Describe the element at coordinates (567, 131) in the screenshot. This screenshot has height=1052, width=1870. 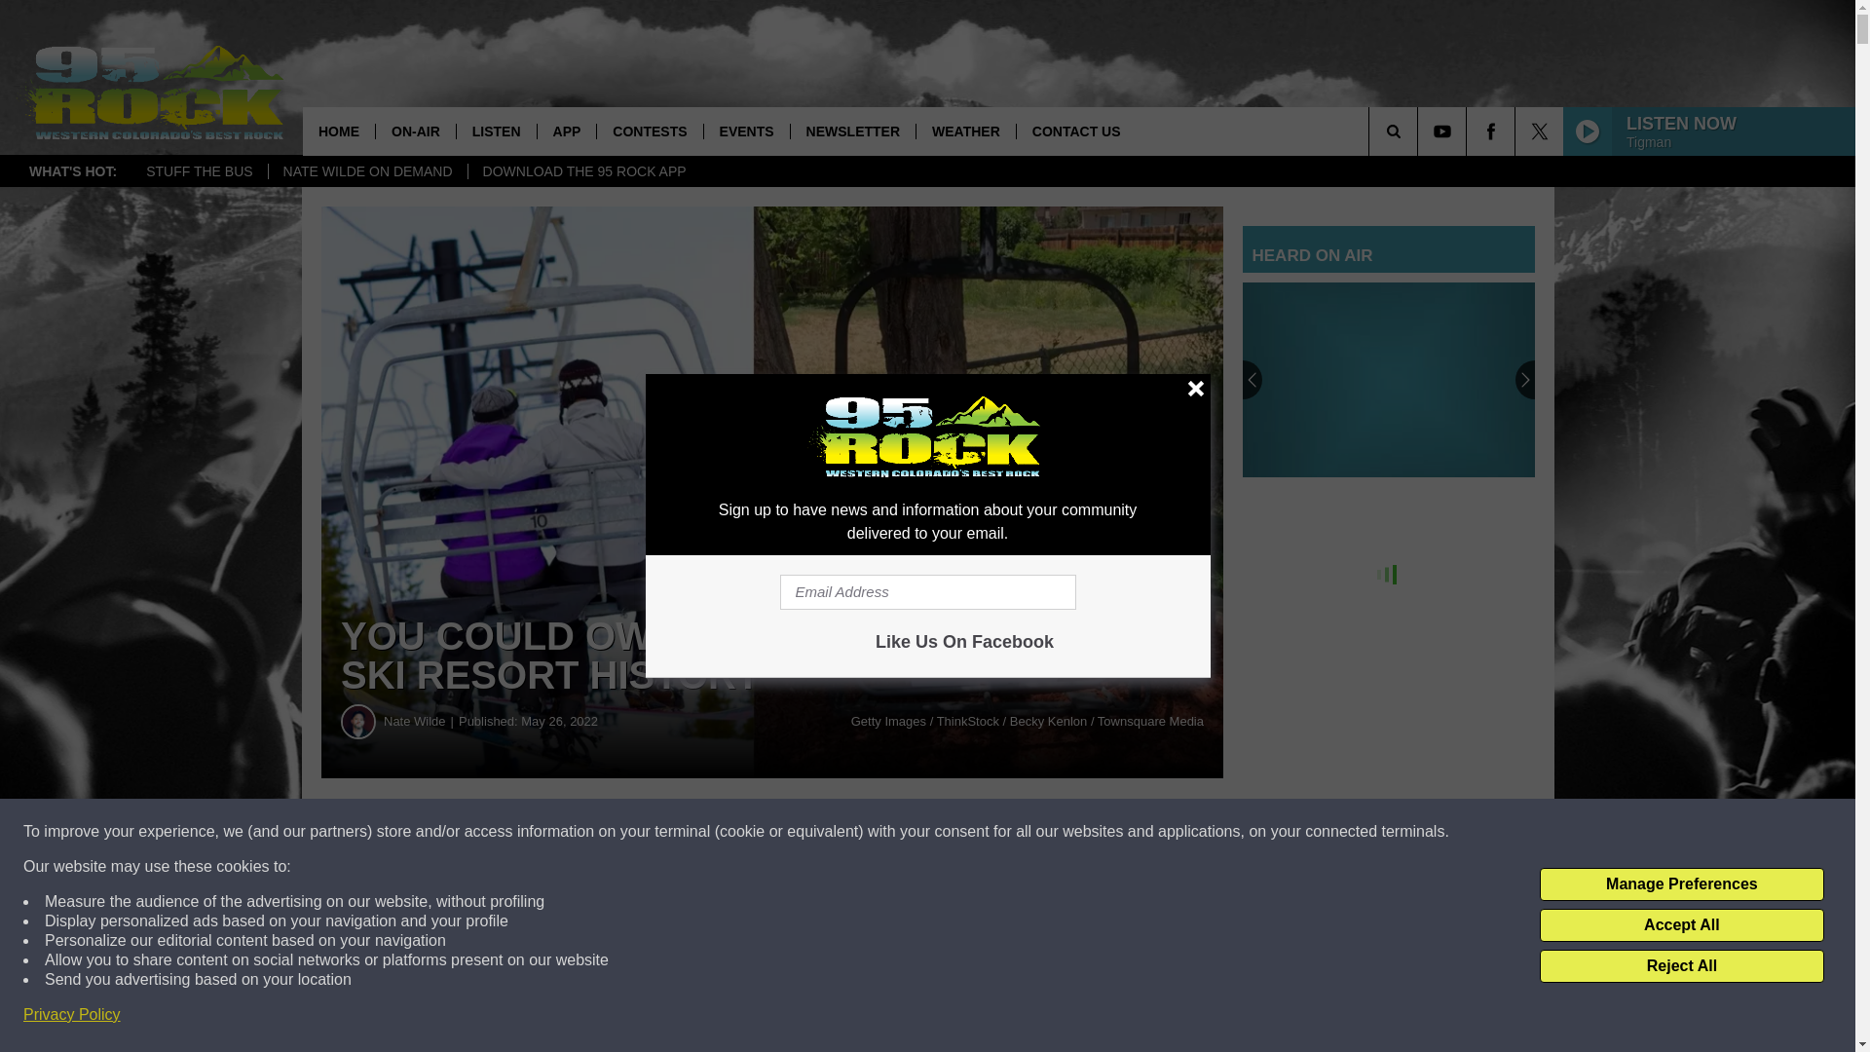
I see `APP` at that location.